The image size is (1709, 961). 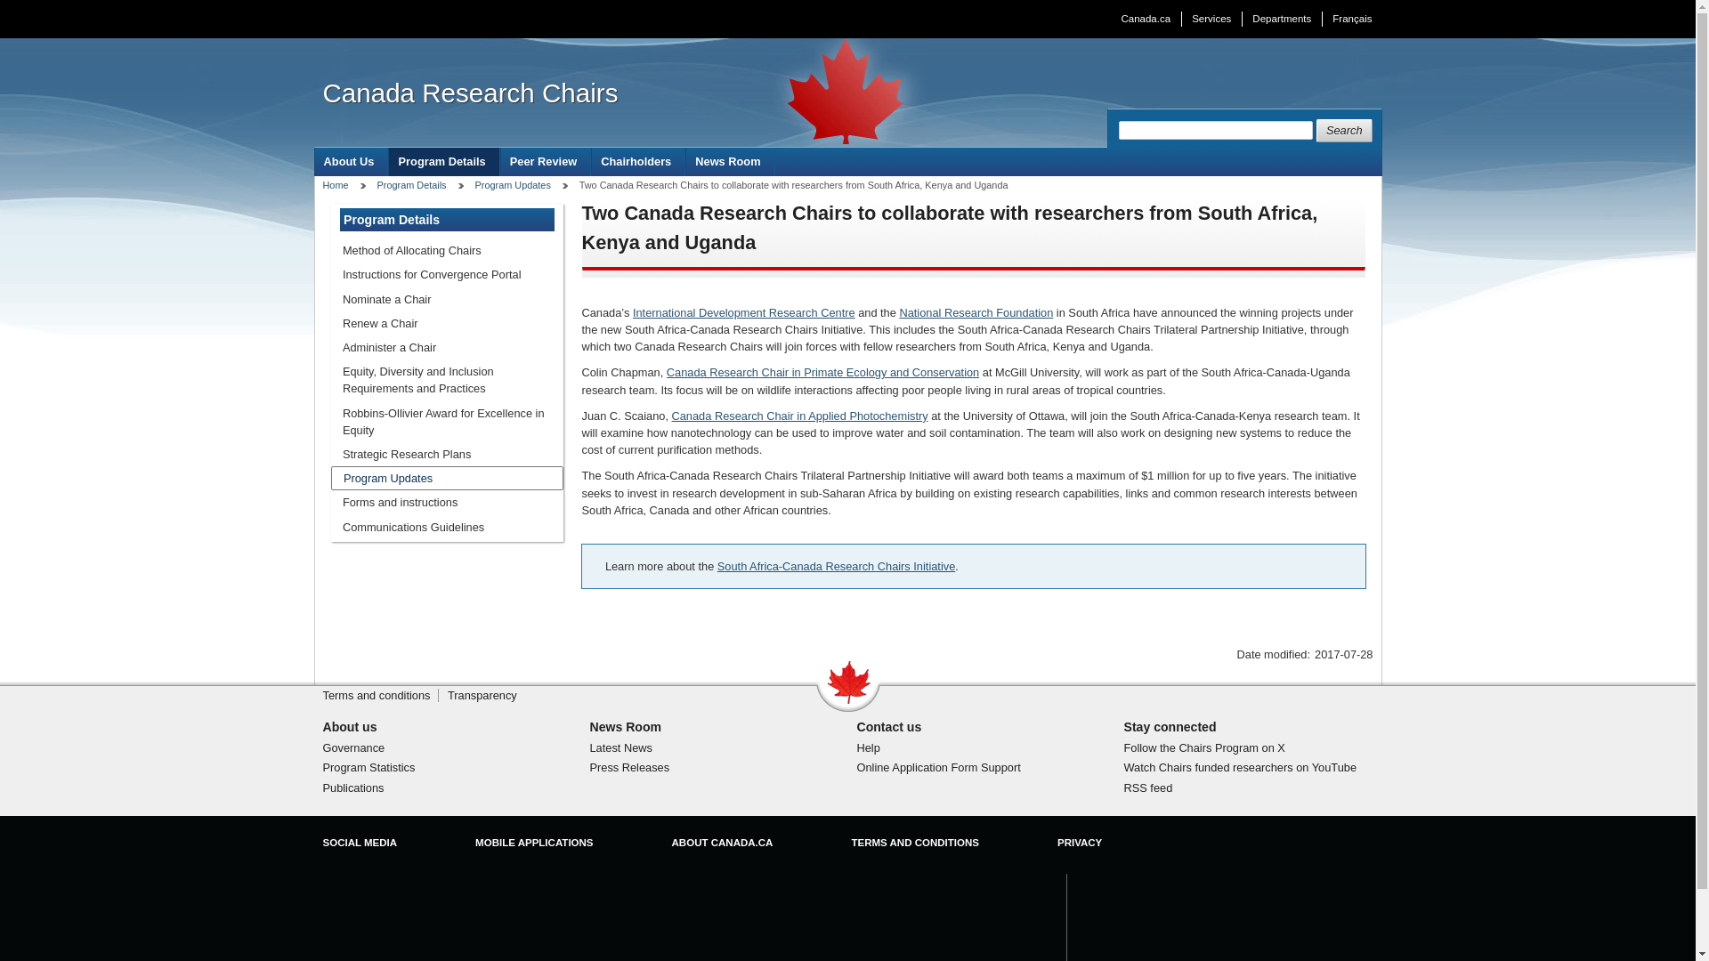 What do you see at coordinates (447, 347) in the screenshot?
I see `Administer a Chair` at bounding box center [447, 347].